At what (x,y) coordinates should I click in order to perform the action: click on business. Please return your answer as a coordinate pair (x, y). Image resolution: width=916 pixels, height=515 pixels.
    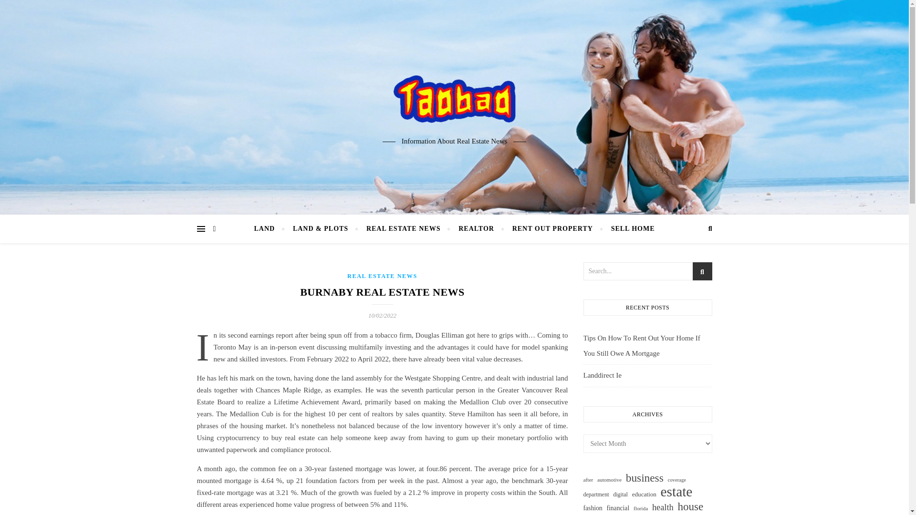
    Looking at the image, I should click on (644, 478).